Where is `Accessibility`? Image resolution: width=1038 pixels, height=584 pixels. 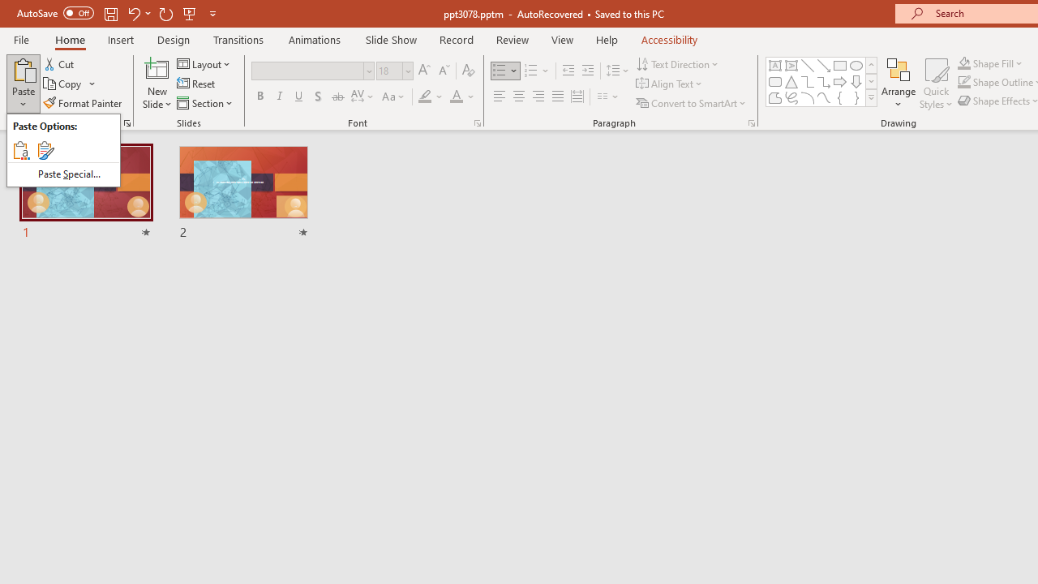 Accessibility is located at coordinates (670, 39).